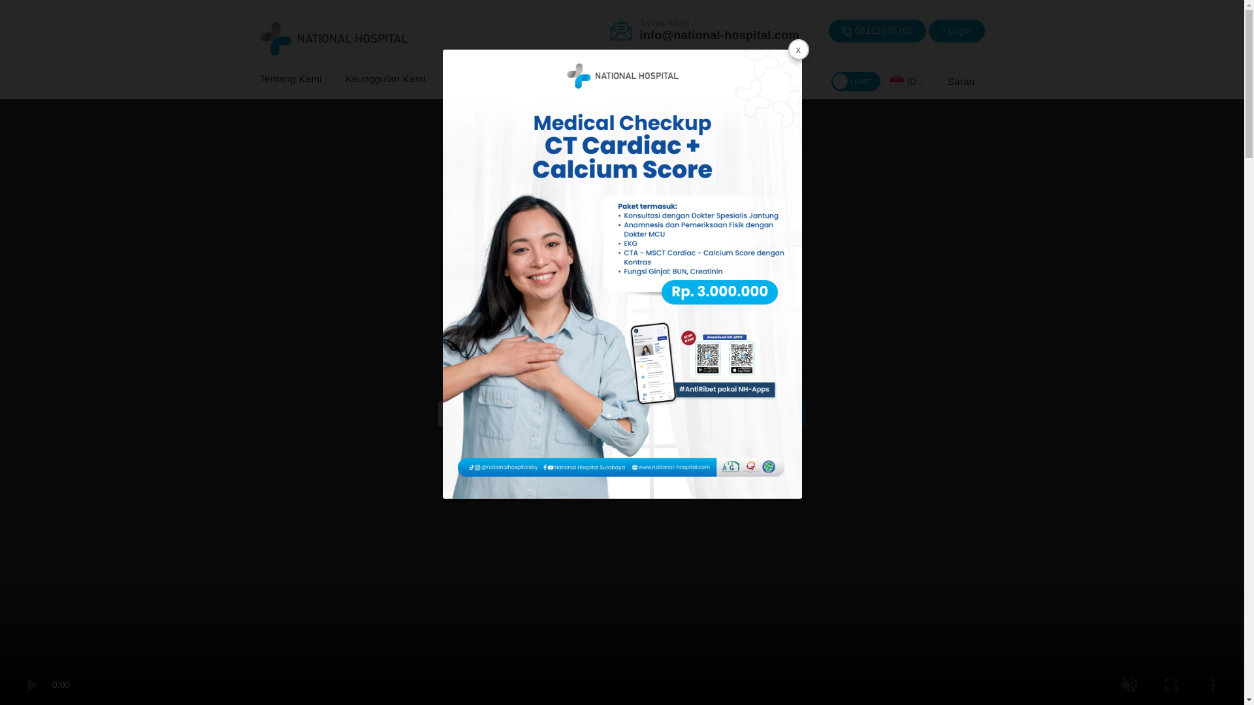 The image size is (1254, 705). Describe the element at coordinates (960, 30) in the screenshot. I see `Login` at that location.